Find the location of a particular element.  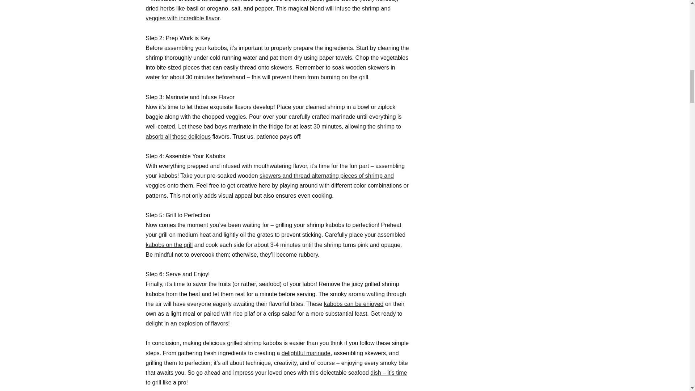

skewers and thread alternating pieces of shrimp and veggies is located at coordinates (269, 180).